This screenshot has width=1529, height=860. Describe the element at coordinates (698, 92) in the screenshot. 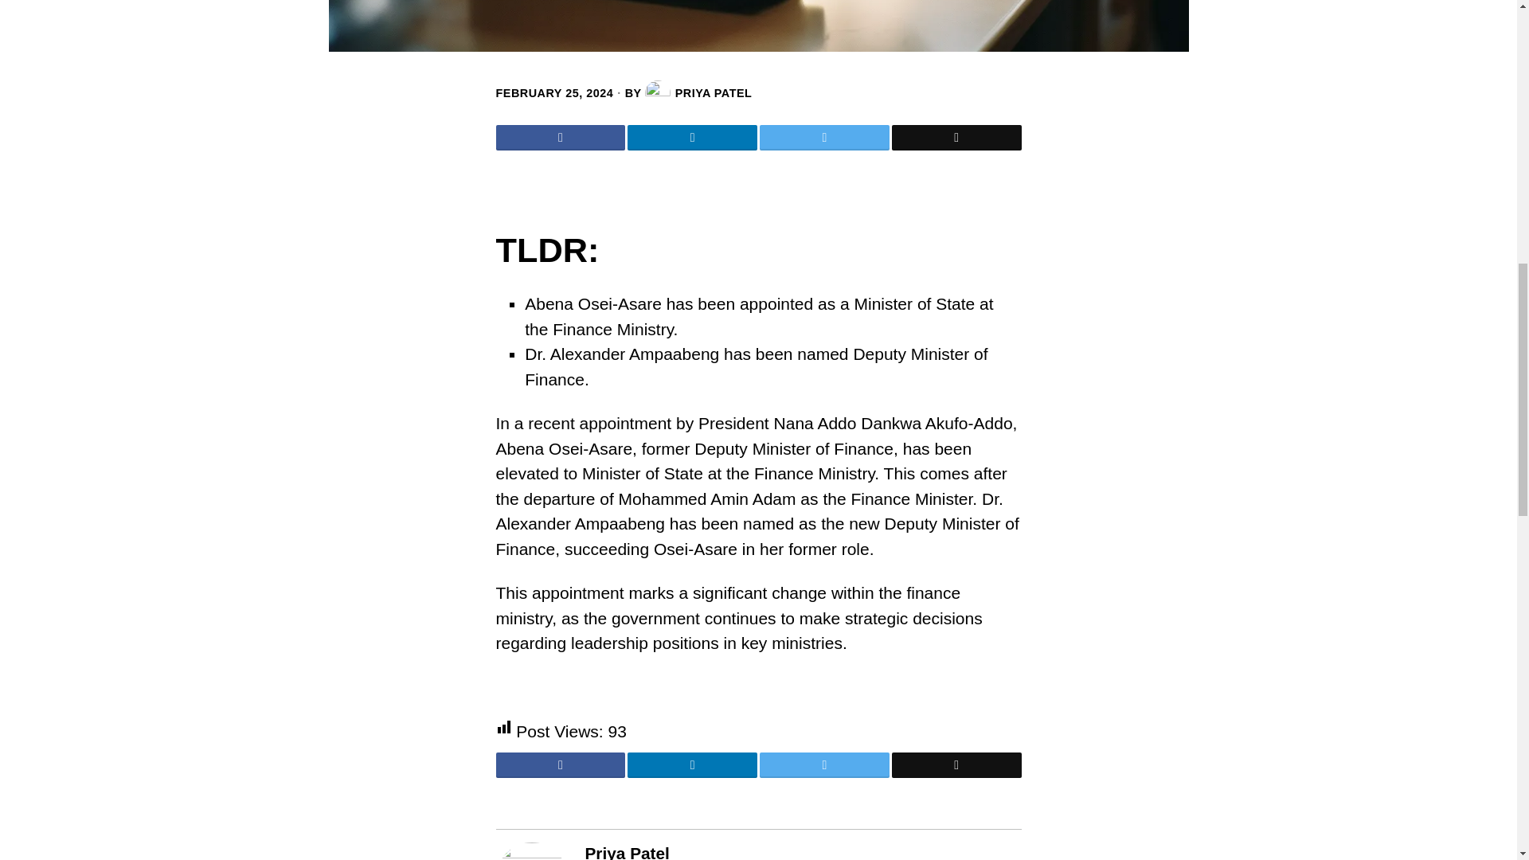

I see `PRIYA PATEL` at that location.